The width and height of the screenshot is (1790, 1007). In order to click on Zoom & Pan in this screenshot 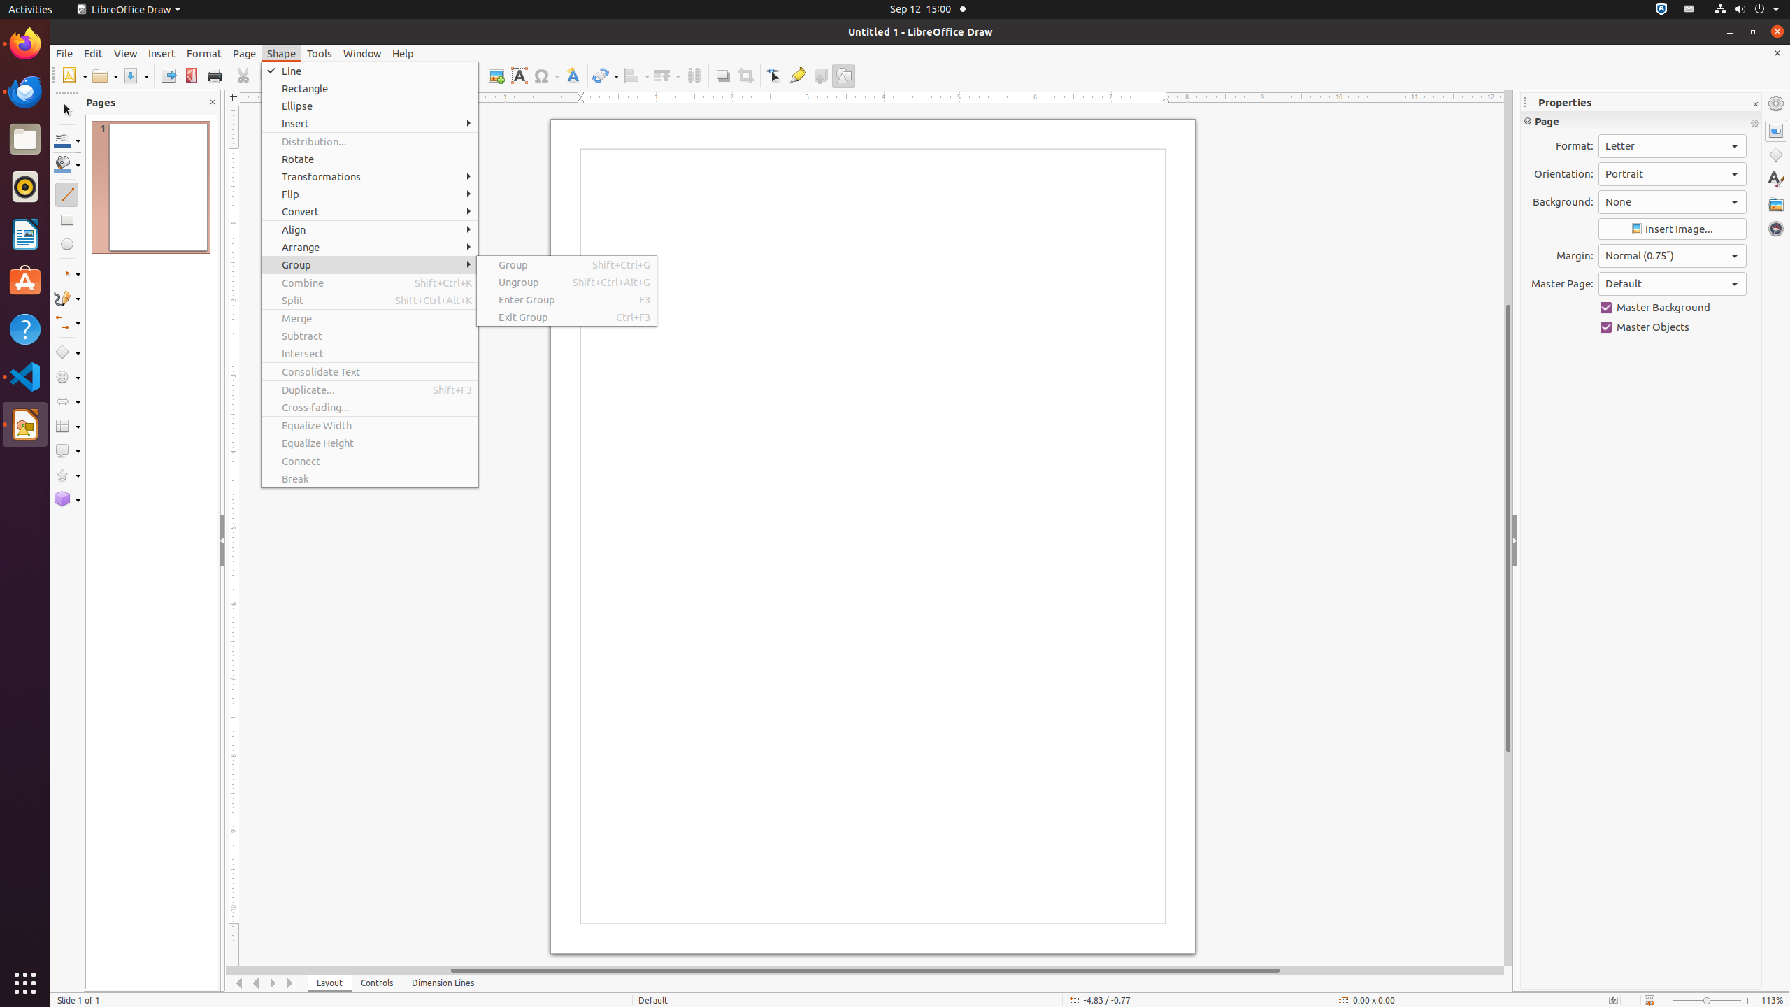, I will do `click(467, 76)`.